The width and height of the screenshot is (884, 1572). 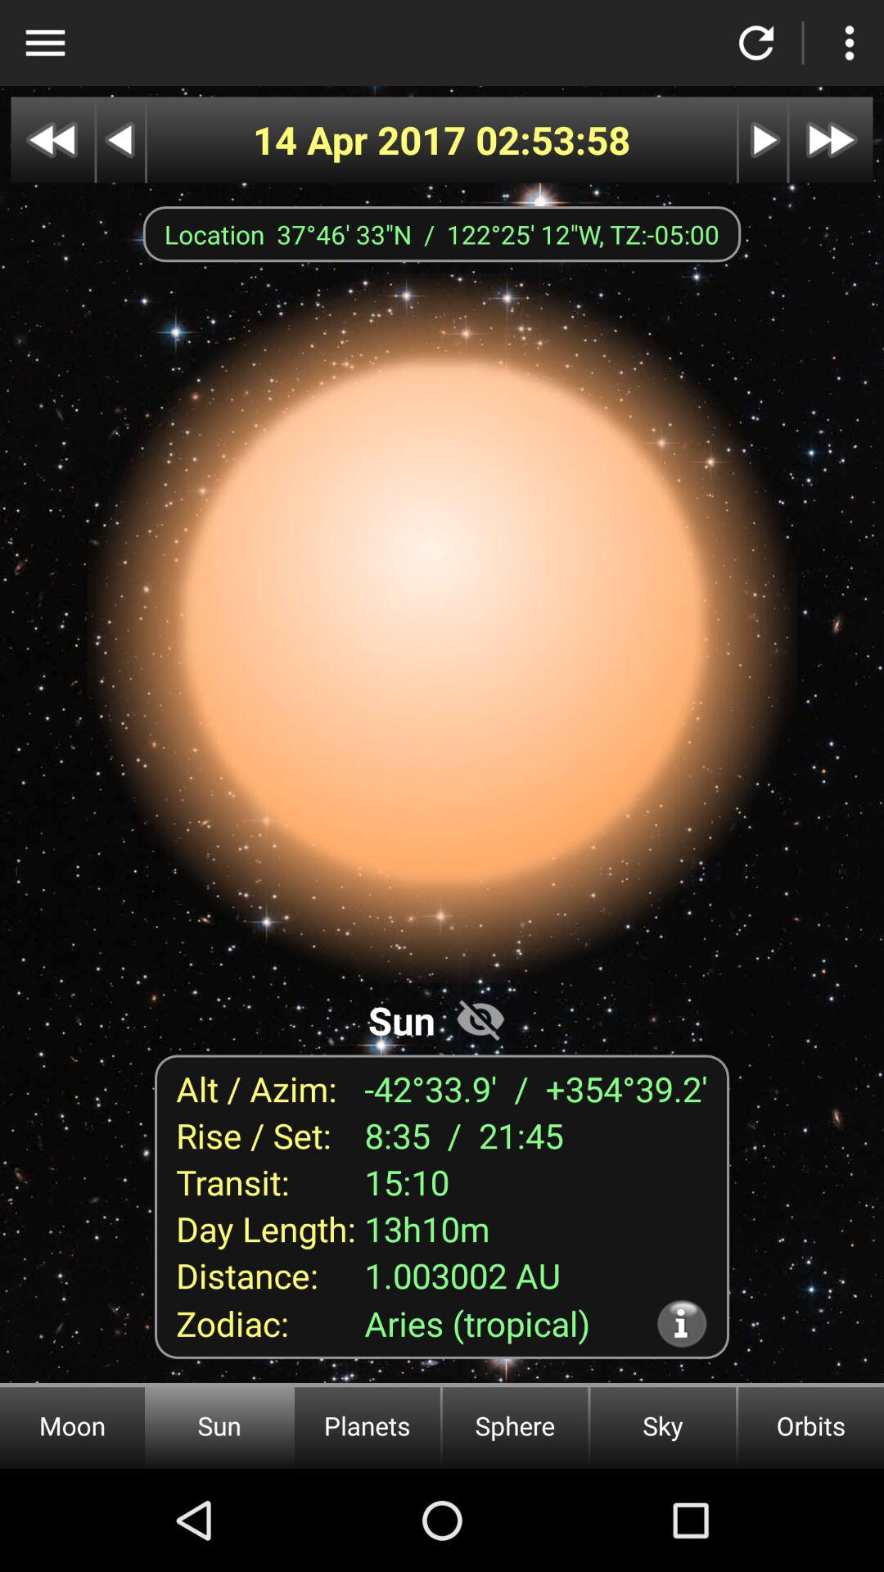 What do you see at coordinates (850, 43) in the screenshot?
I see `open settings` at bounding box center [850, 43].